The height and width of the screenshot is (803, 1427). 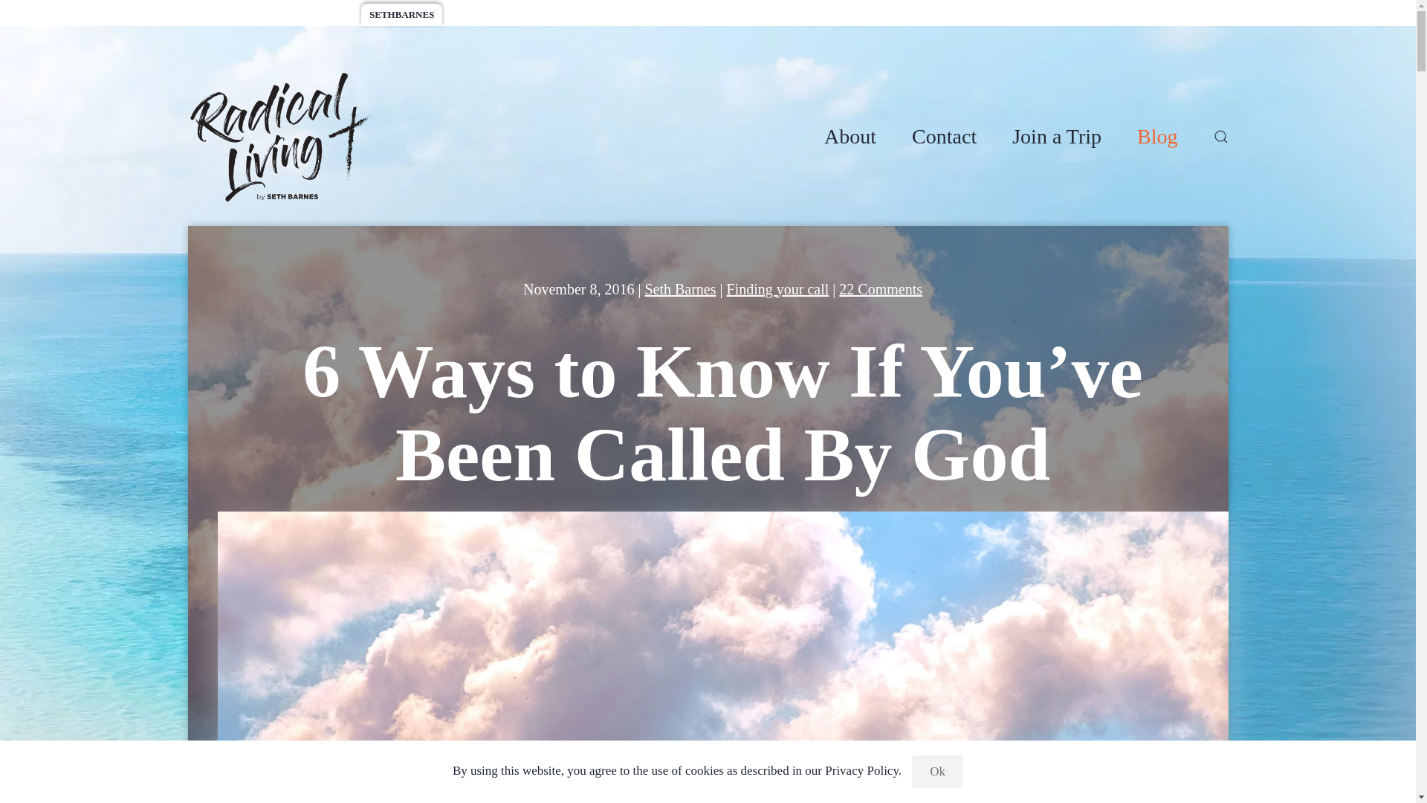 I want to click on Blog, so click(x=1157, y=137).